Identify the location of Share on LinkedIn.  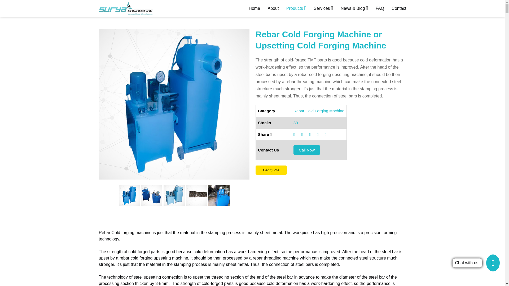
(315, 134).